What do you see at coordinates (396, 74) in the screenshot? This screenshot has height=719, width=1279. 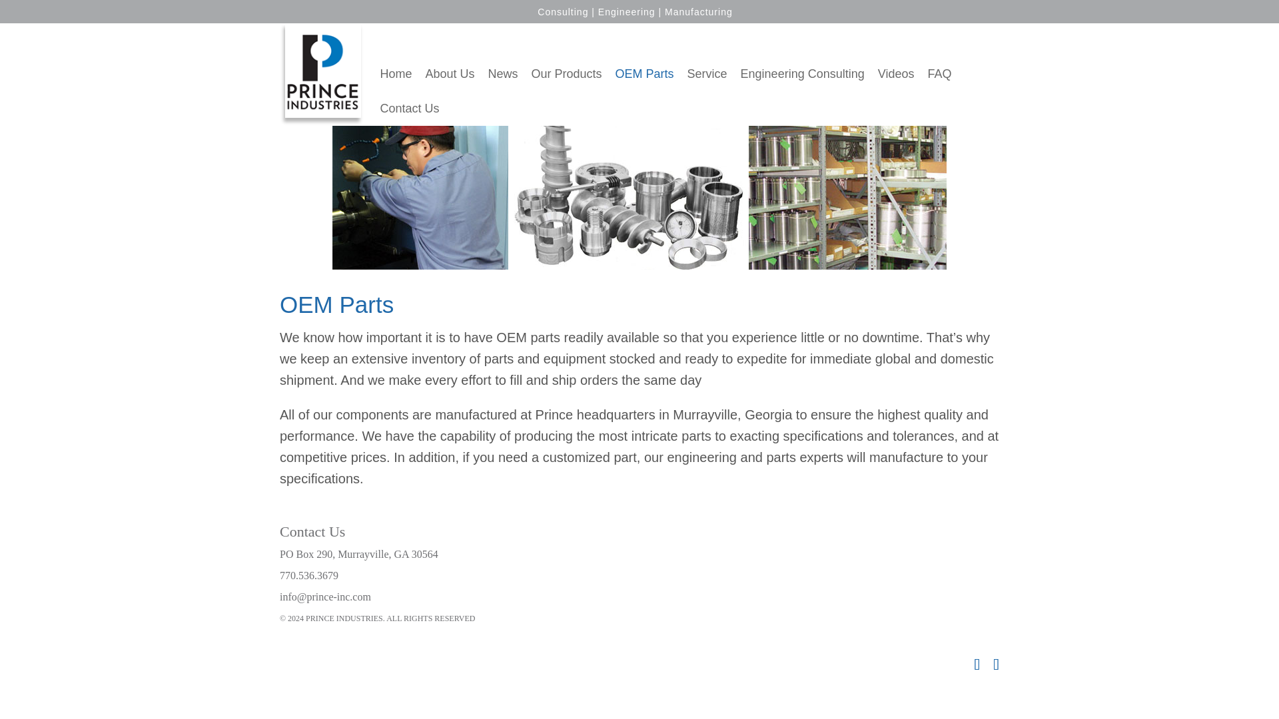 I see `Home` at bounding box center [396, 74].